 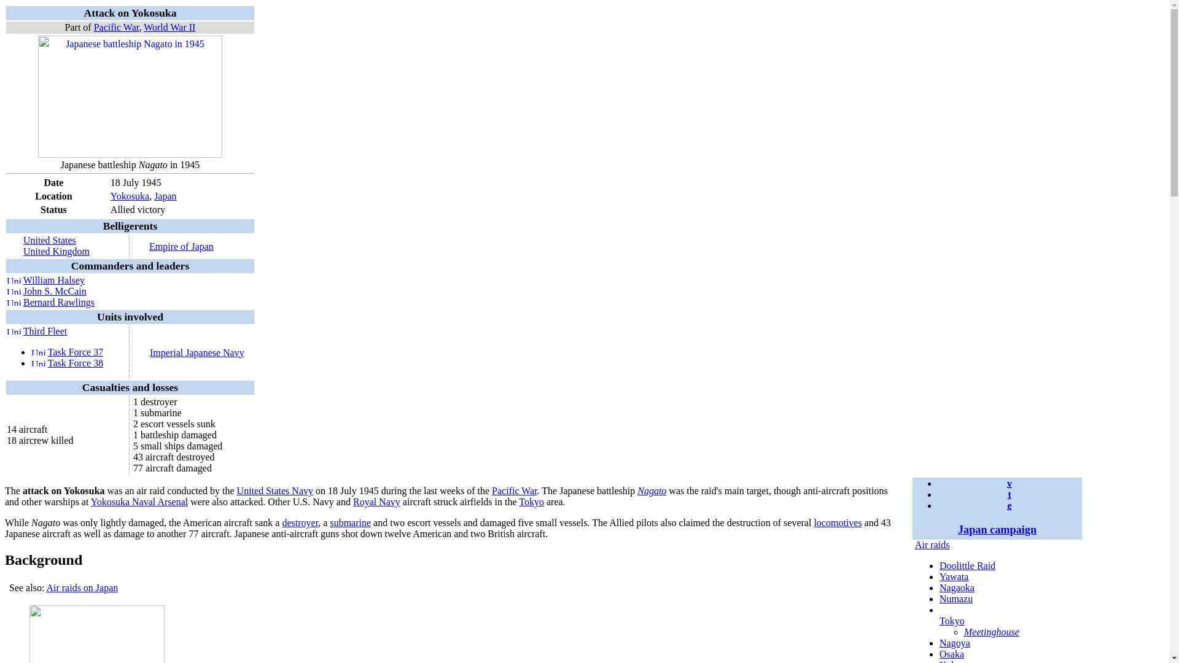 What do you see at coordinates (130, 196) in the screenshot?
I see `Yokosuka, Kanagawa` at bounding box center [130, 196].